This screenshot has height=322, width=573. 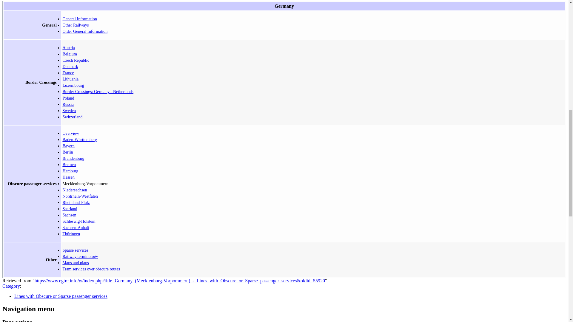 What do you see at coordinates (68, 73) in the screenshot?
I see `Border Crossings: France - Germany` at bounding box center [68, 73].